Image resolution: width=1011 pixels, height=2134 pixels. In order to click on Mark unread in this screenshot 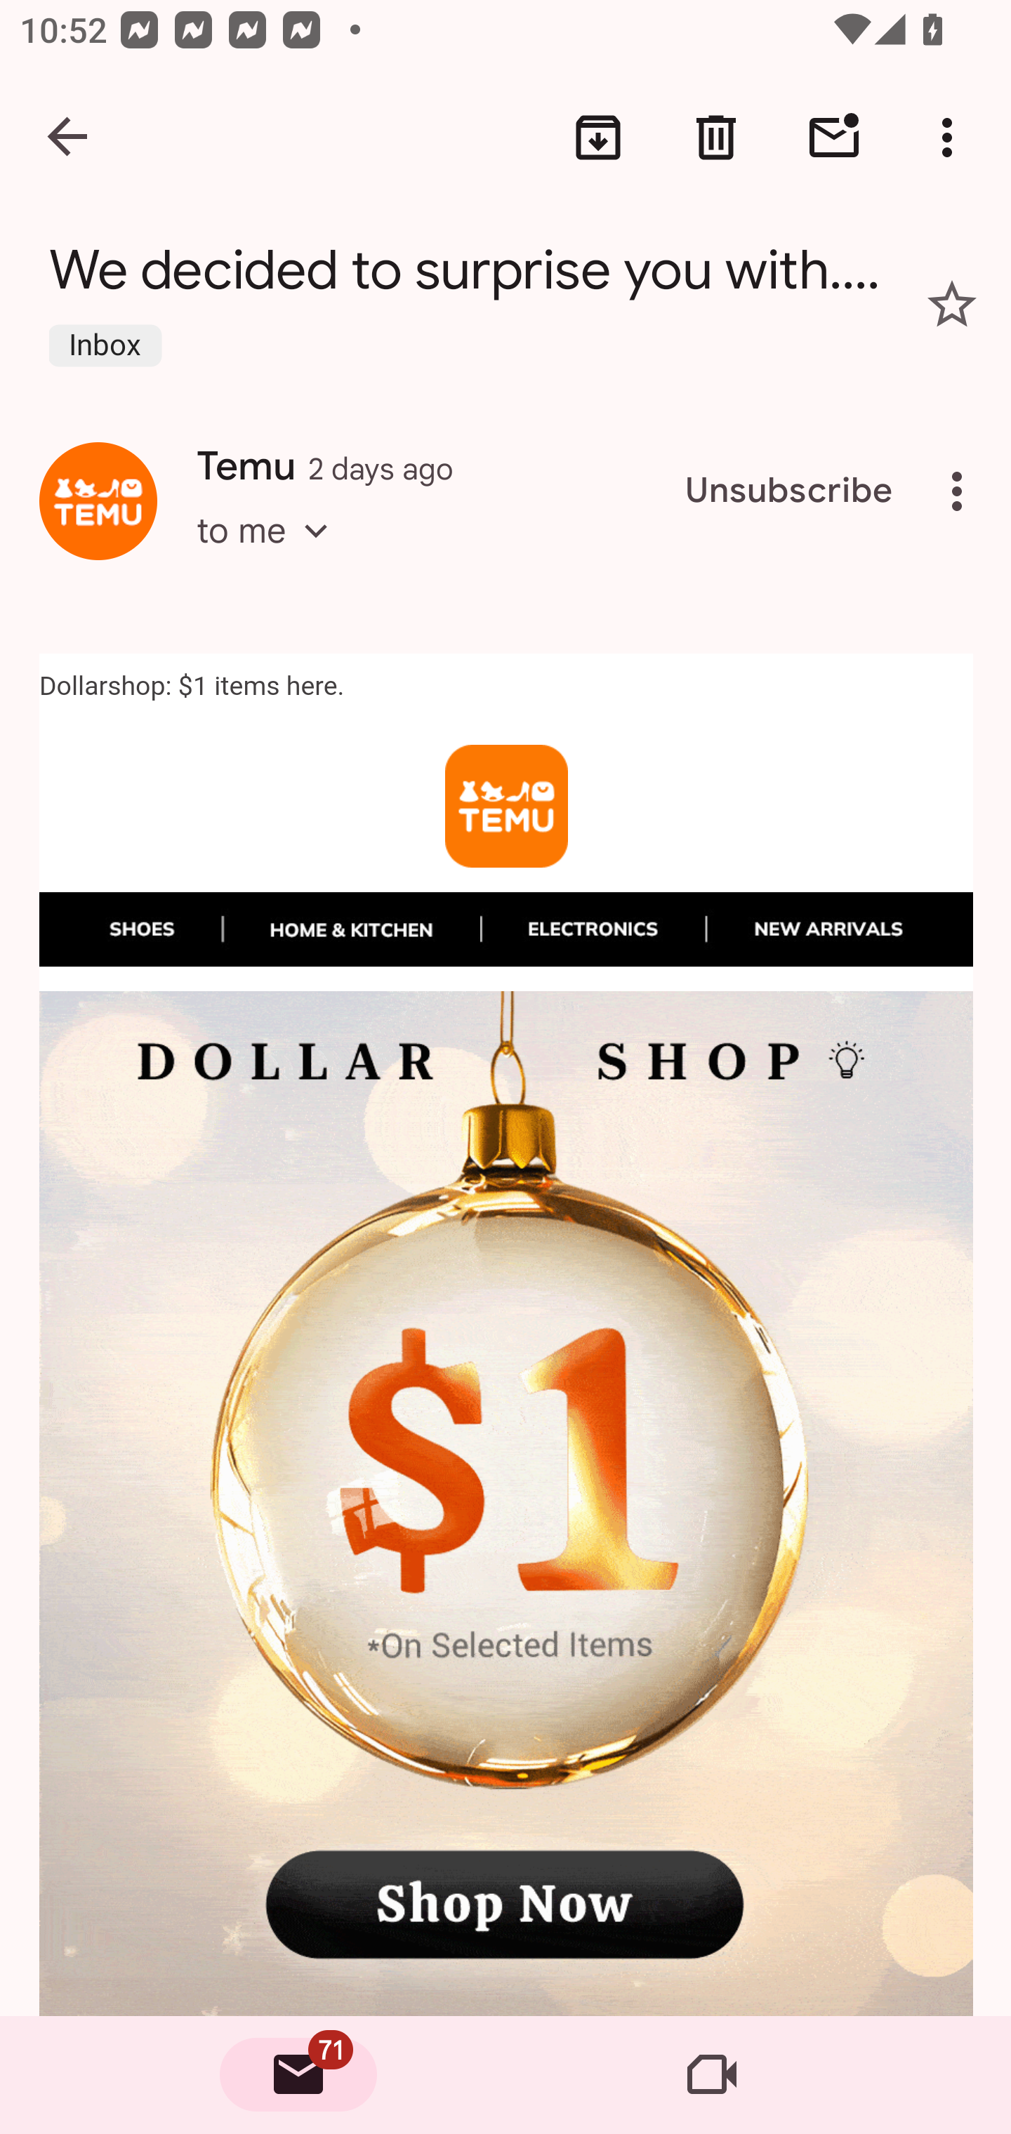, I will do `click(834, 138)`.